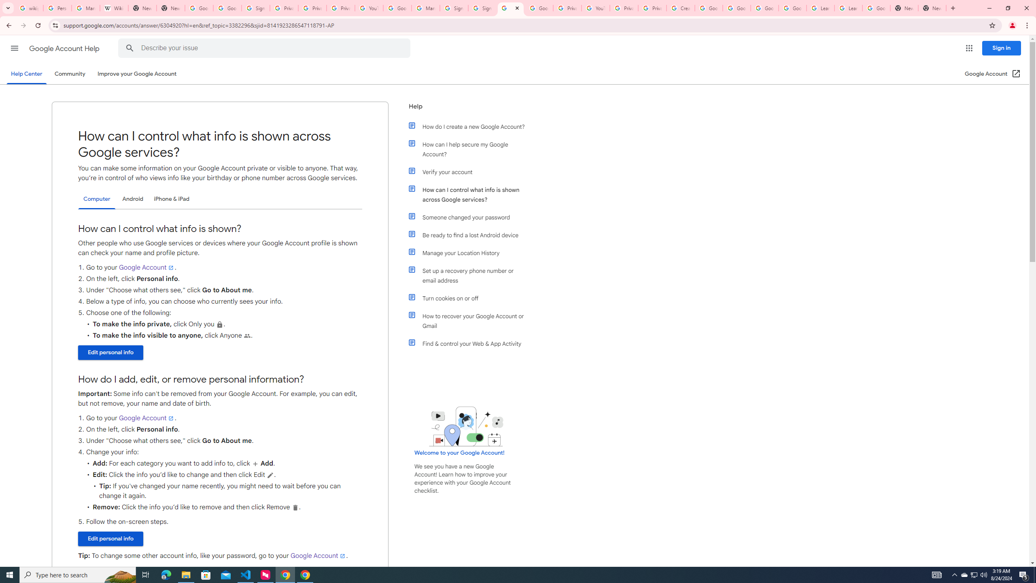 The height and width of the screenshot is (583, 1036). Describe the element at coordinates (681, 8) in the screenshot. I see `Create your Google Account` at that location.